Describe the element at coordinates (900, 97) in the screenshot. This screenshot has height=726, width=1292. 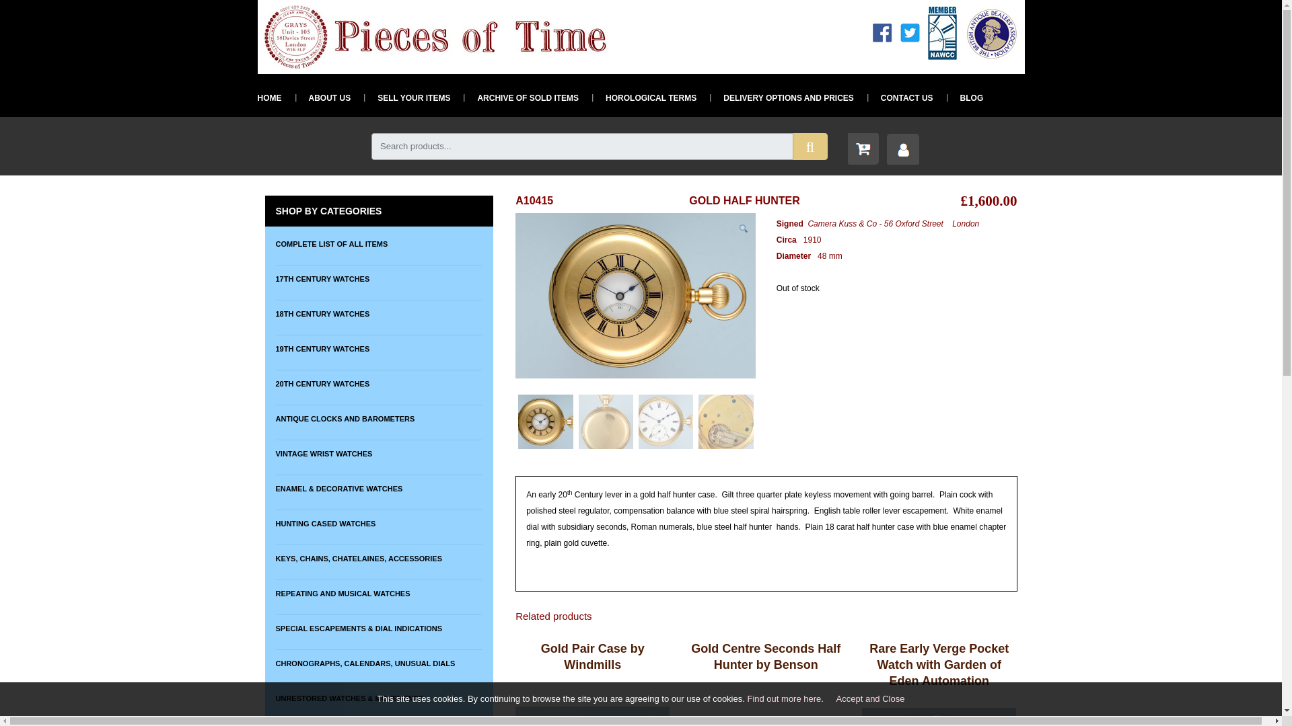
I see `CONTACT US` at that location.